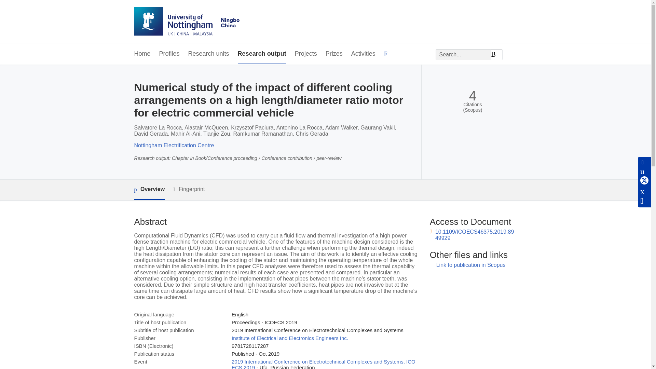  What do you see at coordinates (471, 265) in the screenshot?
I see `Link to publication in Scopus` at bounding box center [471, 265].